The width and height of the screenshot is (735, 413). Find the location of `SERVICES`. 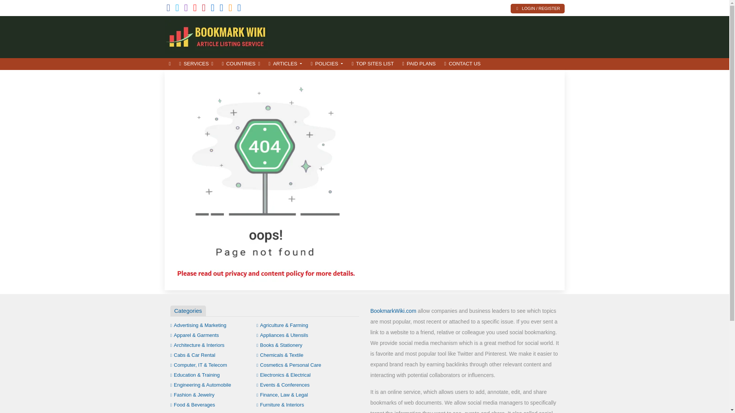

SERVICES is located at coordinates (196, 64).